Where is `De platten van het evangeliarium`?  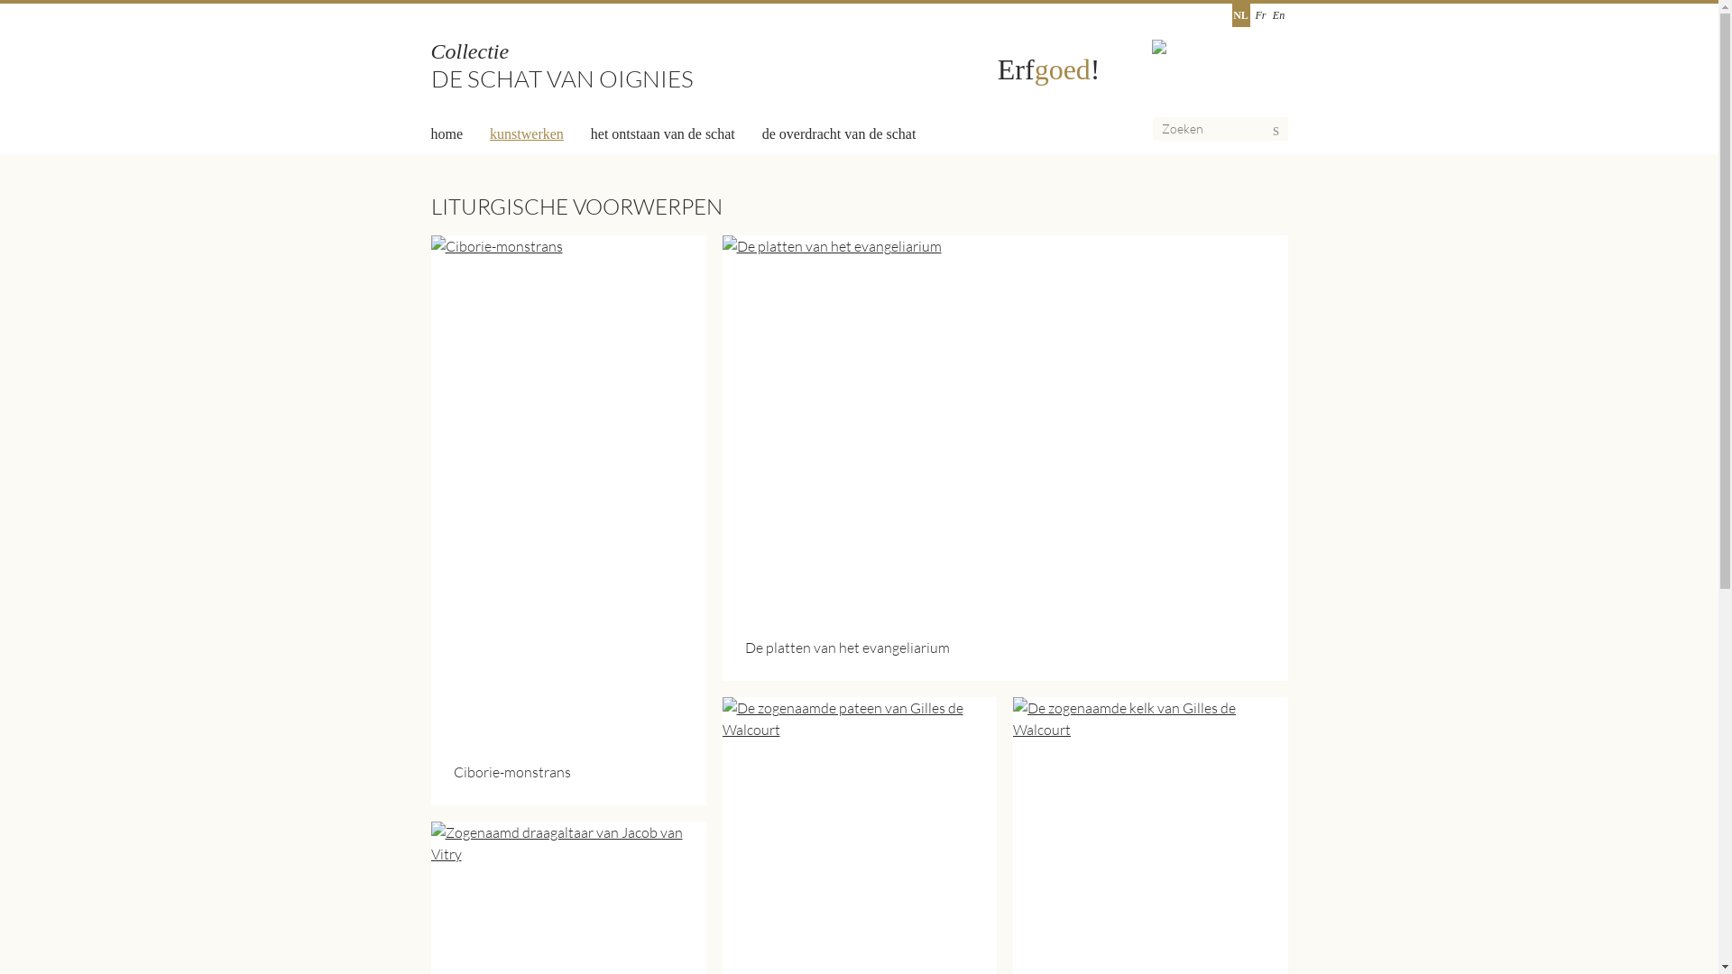 De platten van het evangeliarium is located at coordinates (1005, 648).